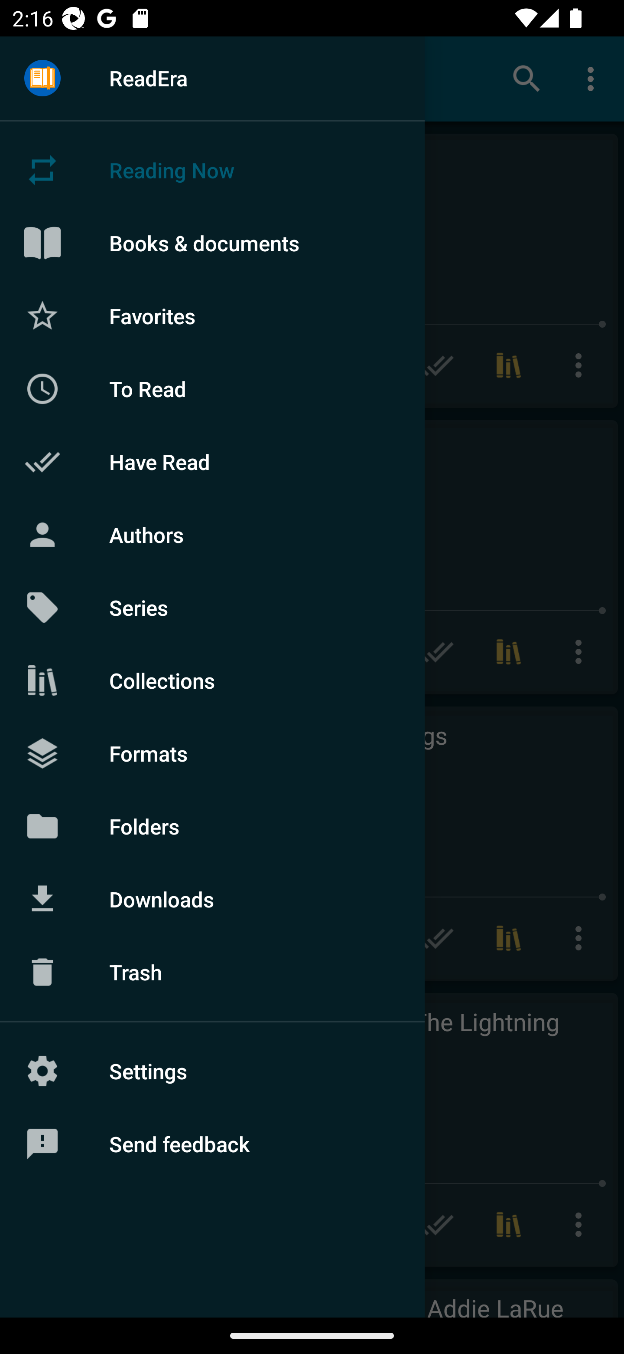  Describe the element at coordinates (212, 899) in the screenshot. I see `Downloads` at that location.